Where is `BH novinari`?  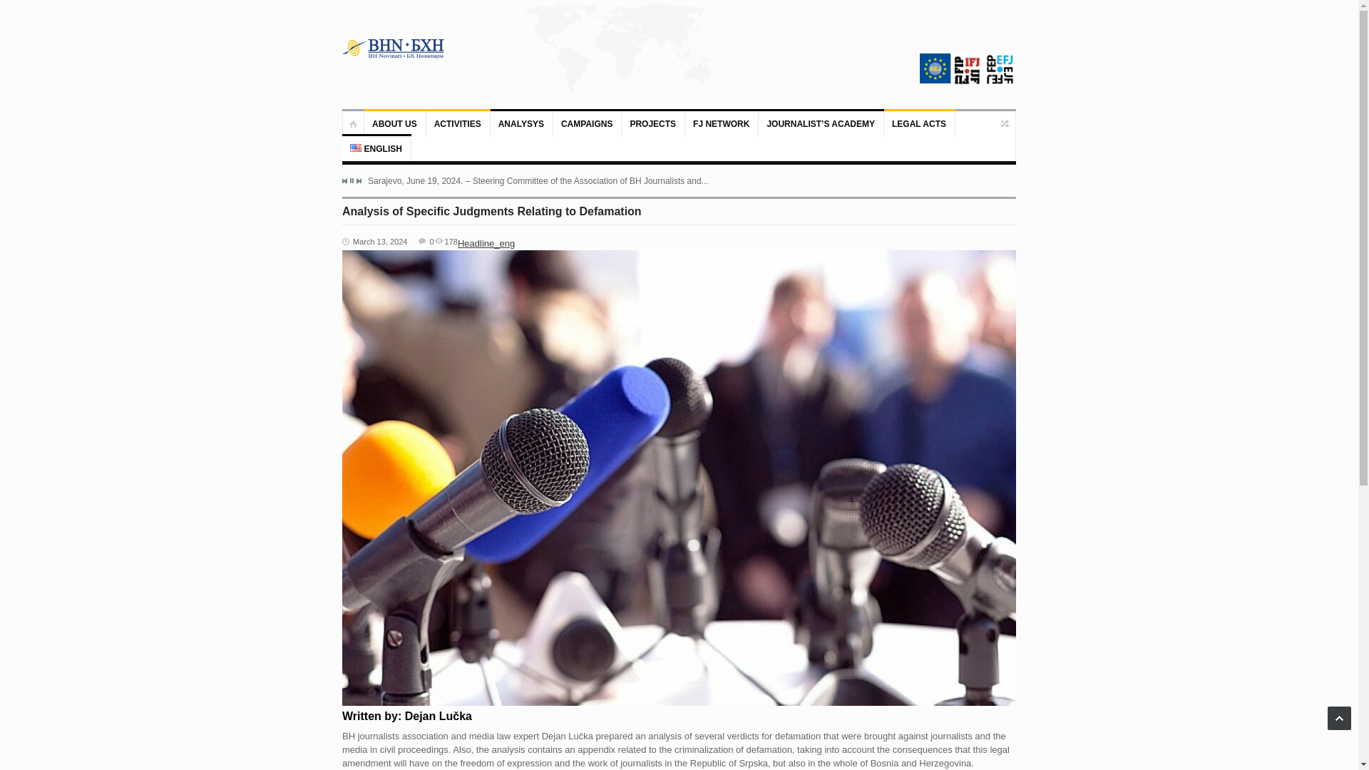 BH novinari is located at coordinates (394, 48).